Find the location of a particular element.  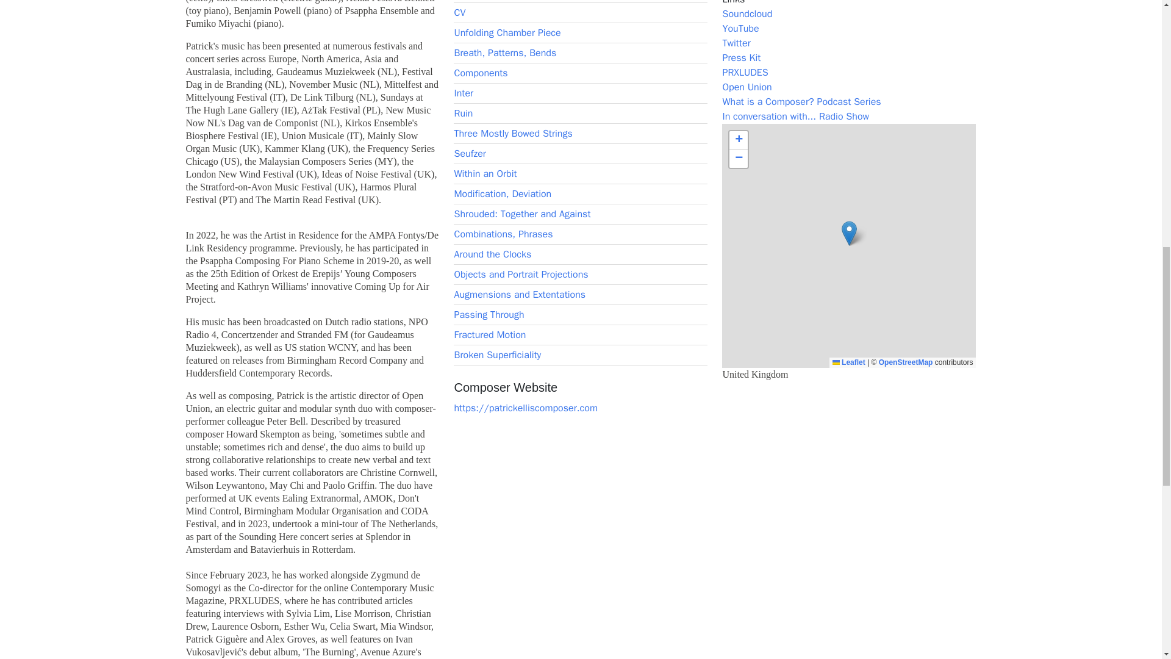

Inter is located at coordinates (464, 93).